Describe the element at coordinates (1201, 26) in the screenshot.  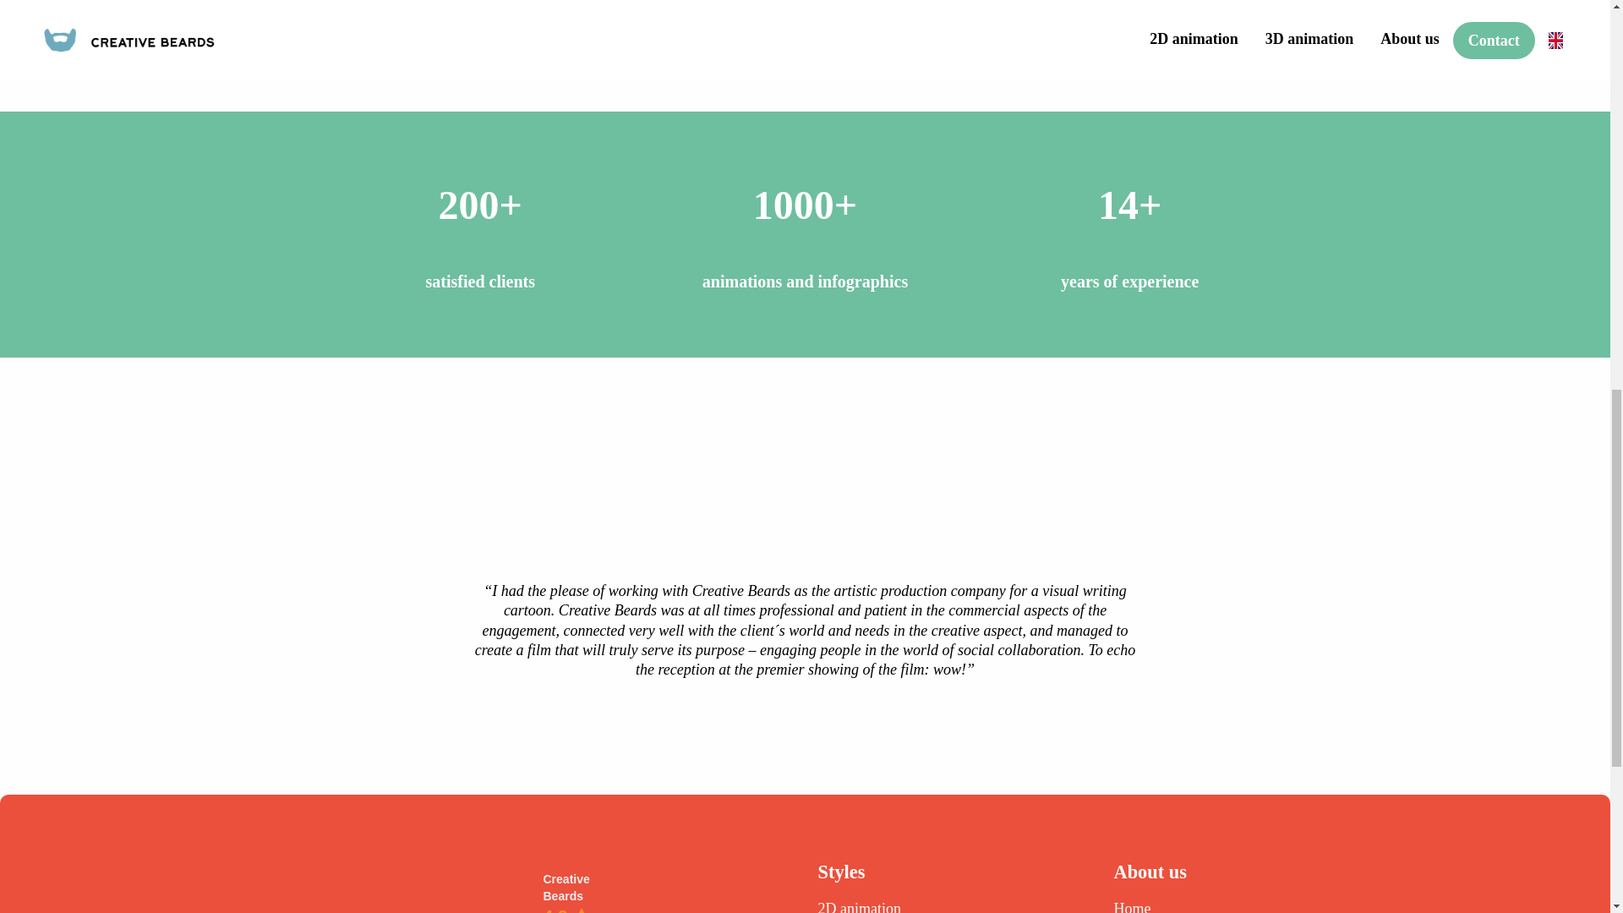
I see `Terms of Service` at that location.